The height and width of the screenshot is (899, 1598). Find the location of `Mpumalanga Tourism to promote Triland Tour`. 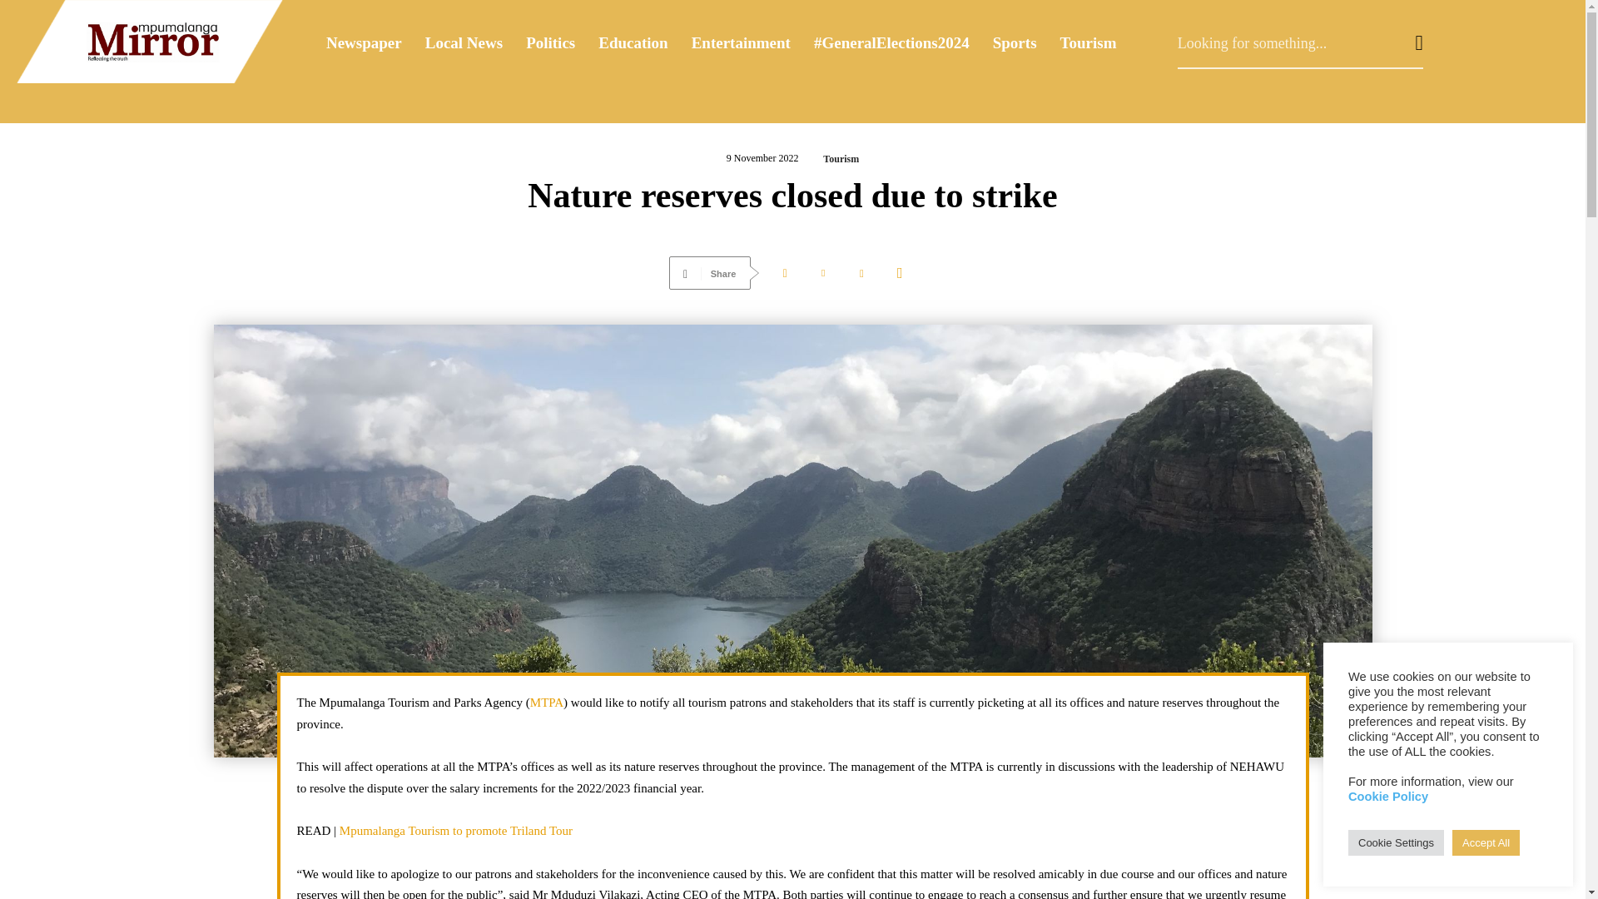

Mpumalanga Tourism to promote Triland Tour is located at coordinates (455, 831).